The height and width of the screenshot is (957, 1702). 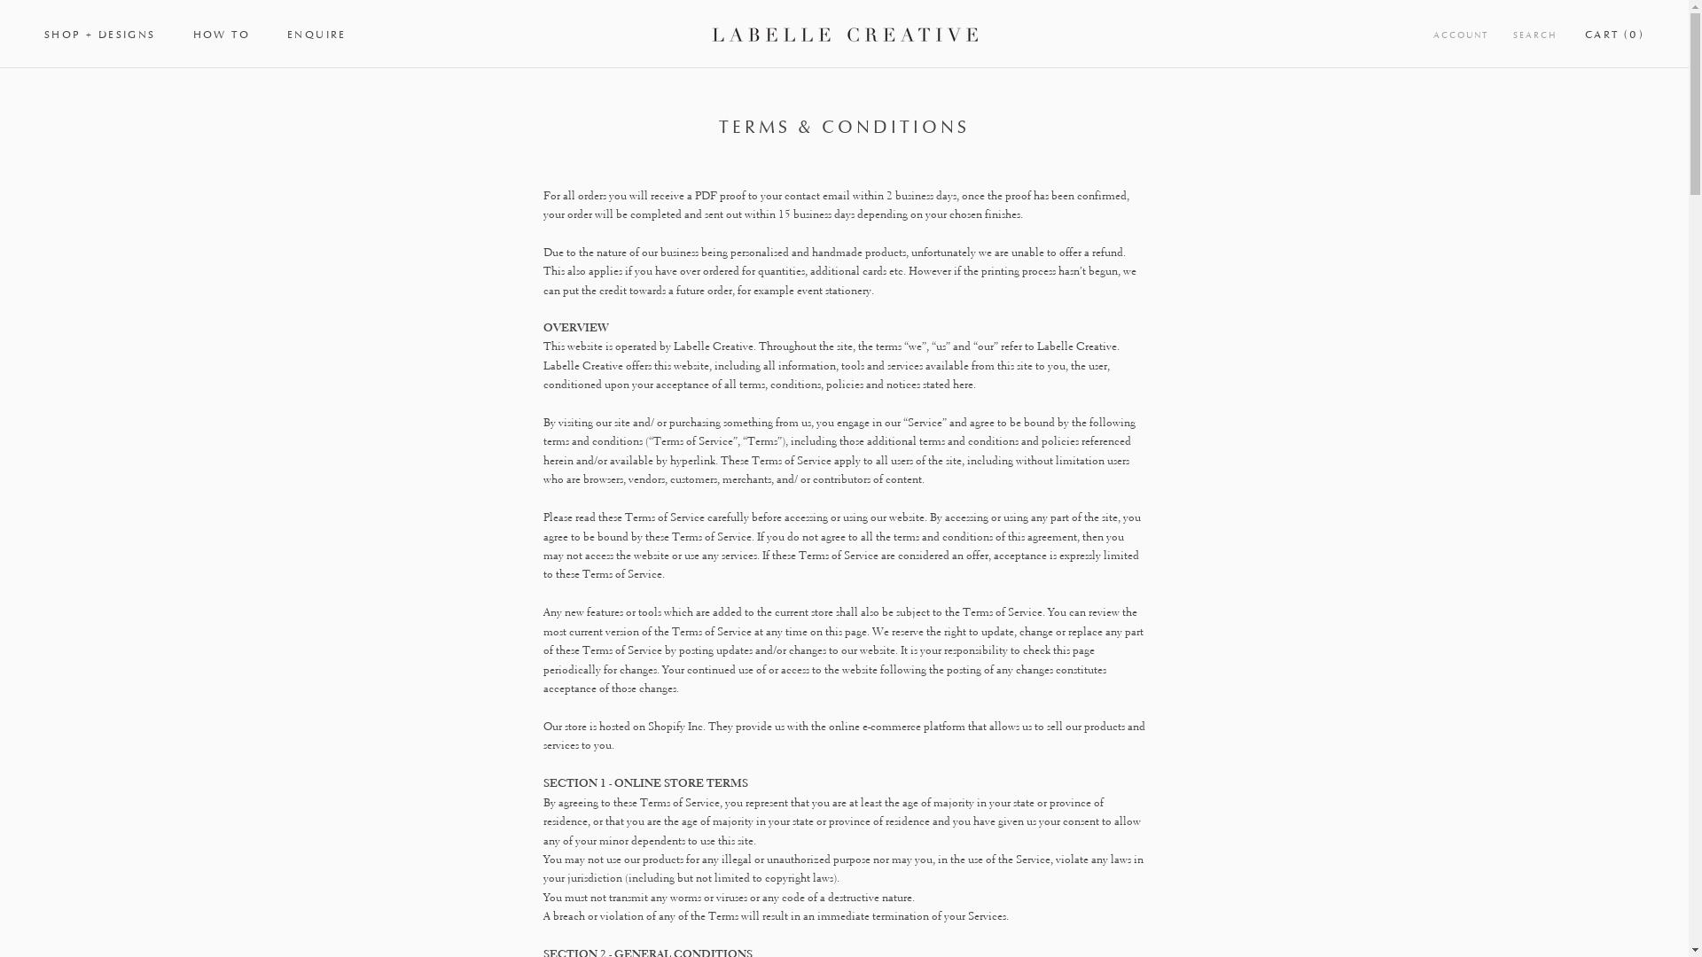 What do you see at coordinates (1461, 35) in the screenshot?
I see `ACCOUNT` at bounding box center [1461, 35].